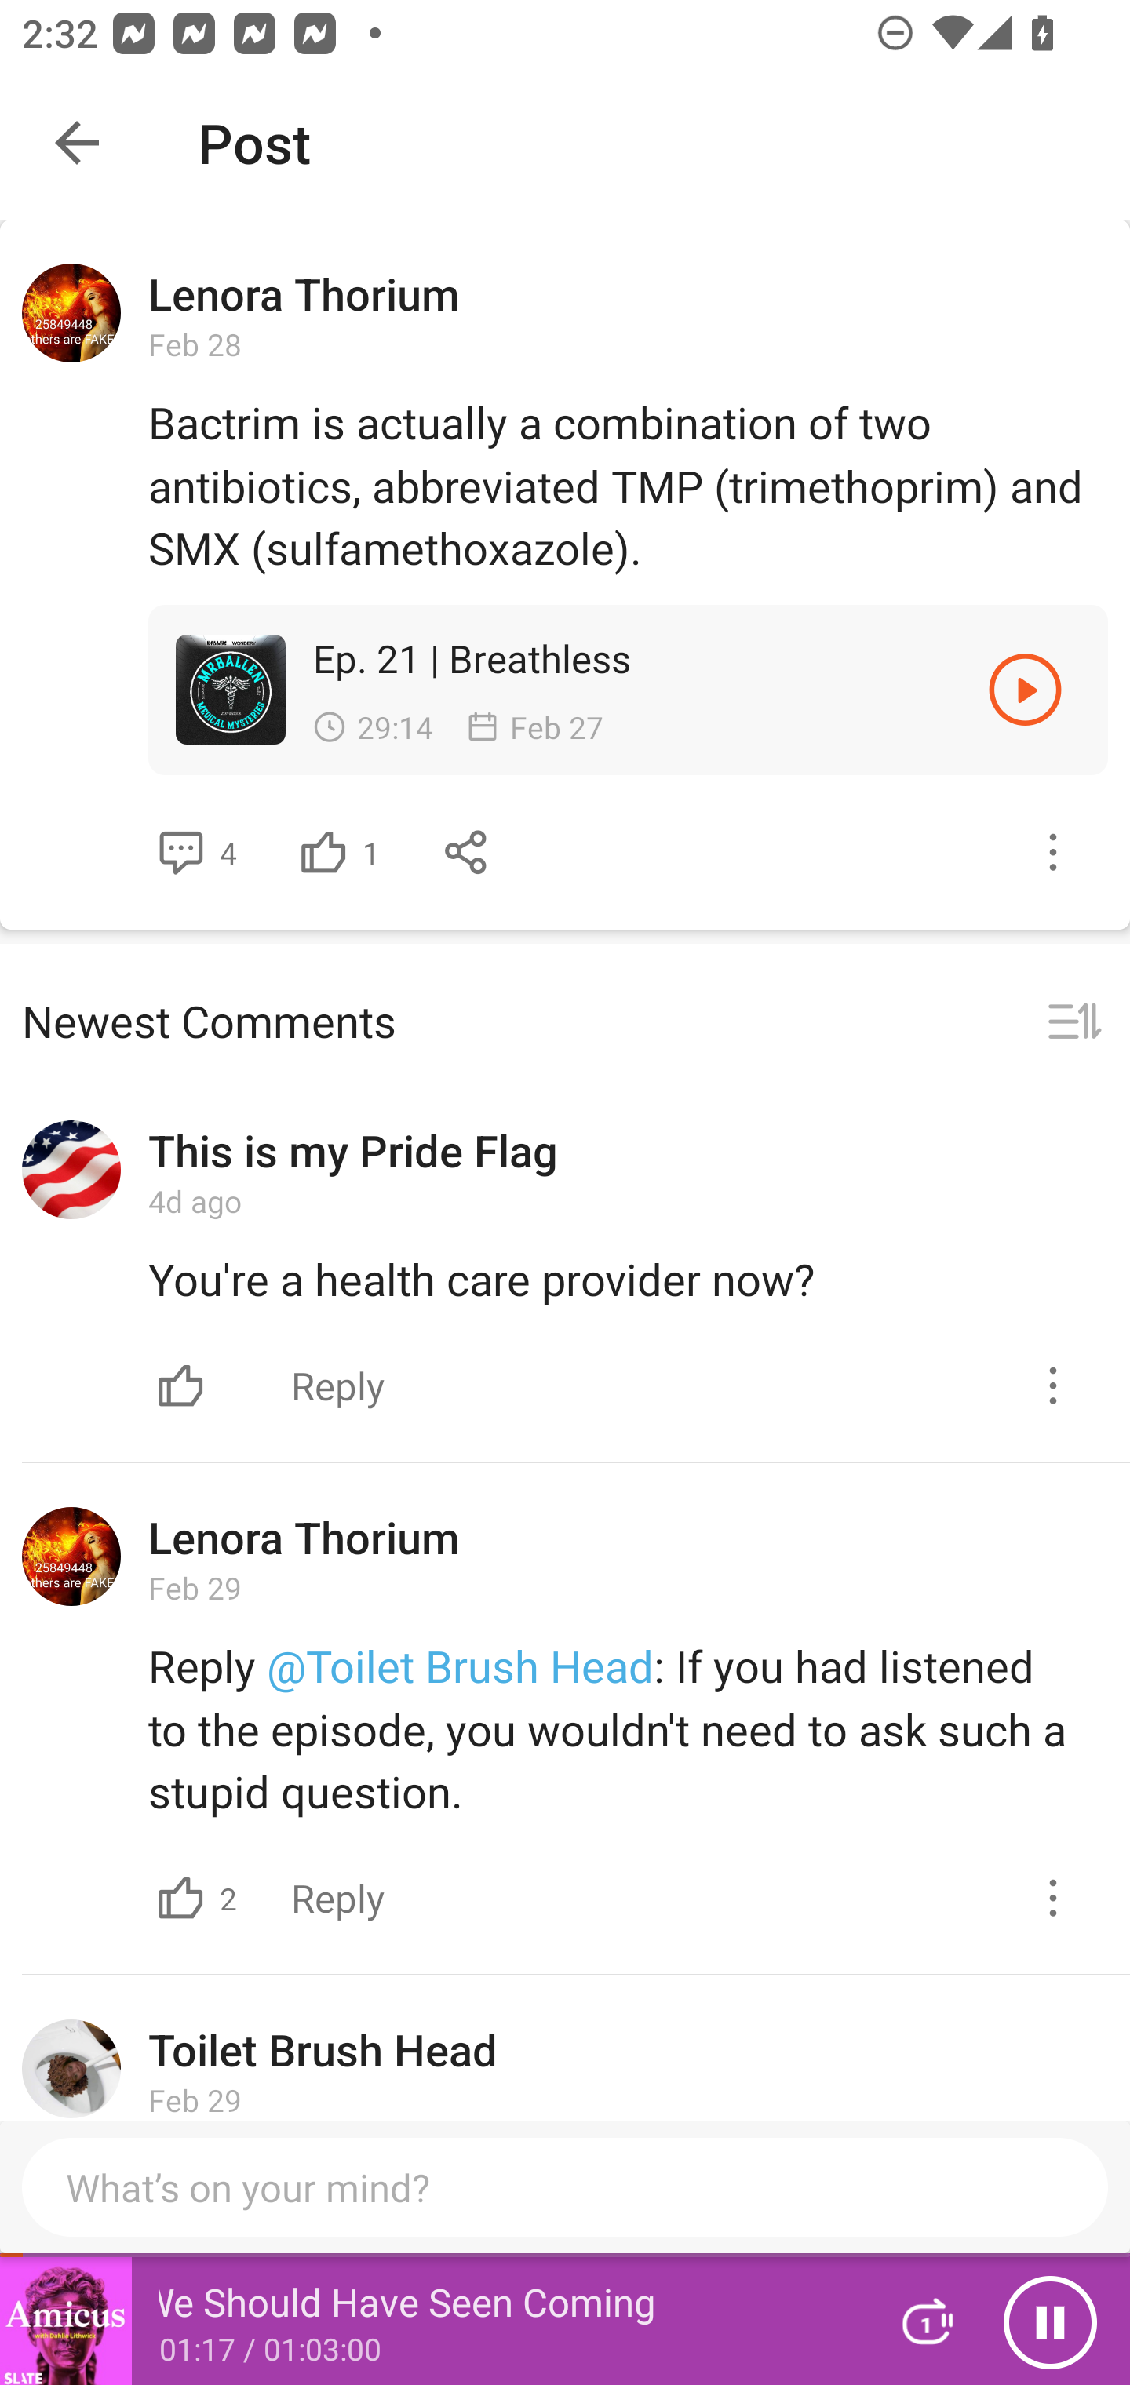  I want to click on , so click(1025, 689).